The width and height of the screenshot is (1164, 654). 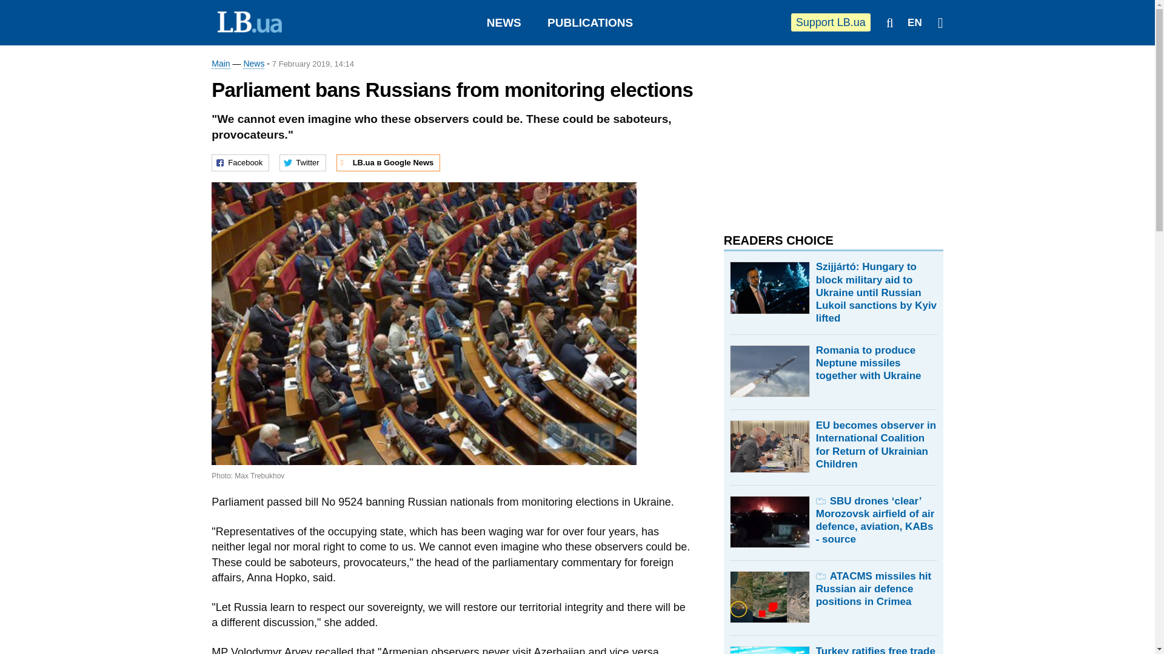 What do you see at coordinates (815, 133) in the screenshot?
I see `Advertisement` at bounding box center [815, 133].